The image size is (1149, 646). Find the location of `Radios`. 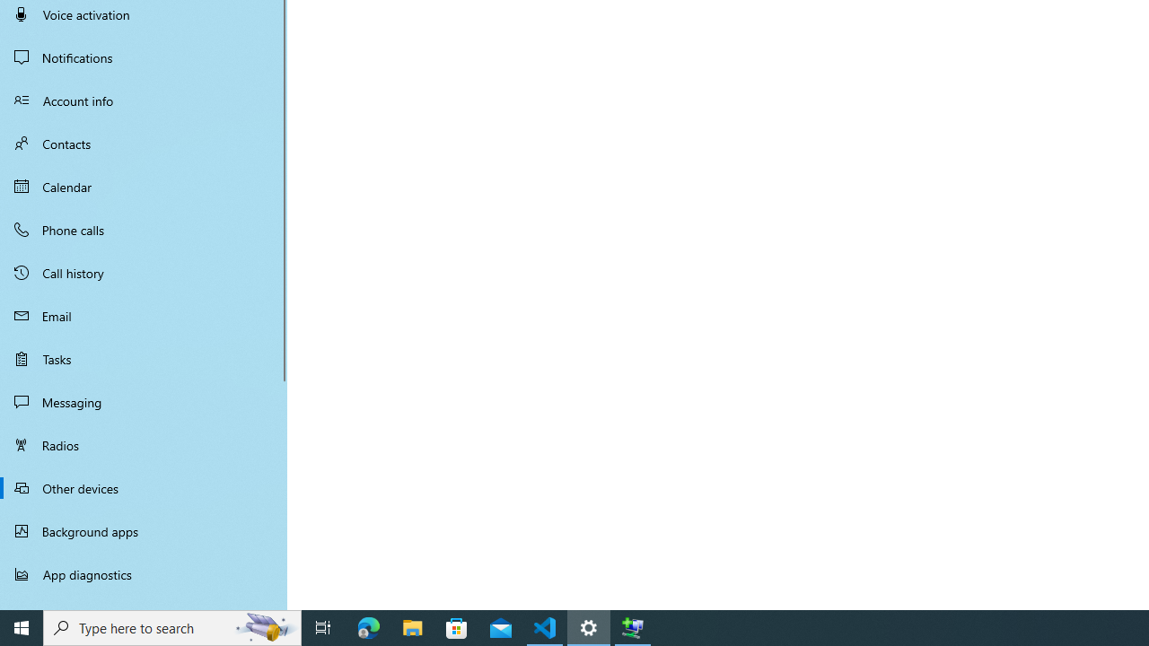

Radios is located at coordinates (144, 445).